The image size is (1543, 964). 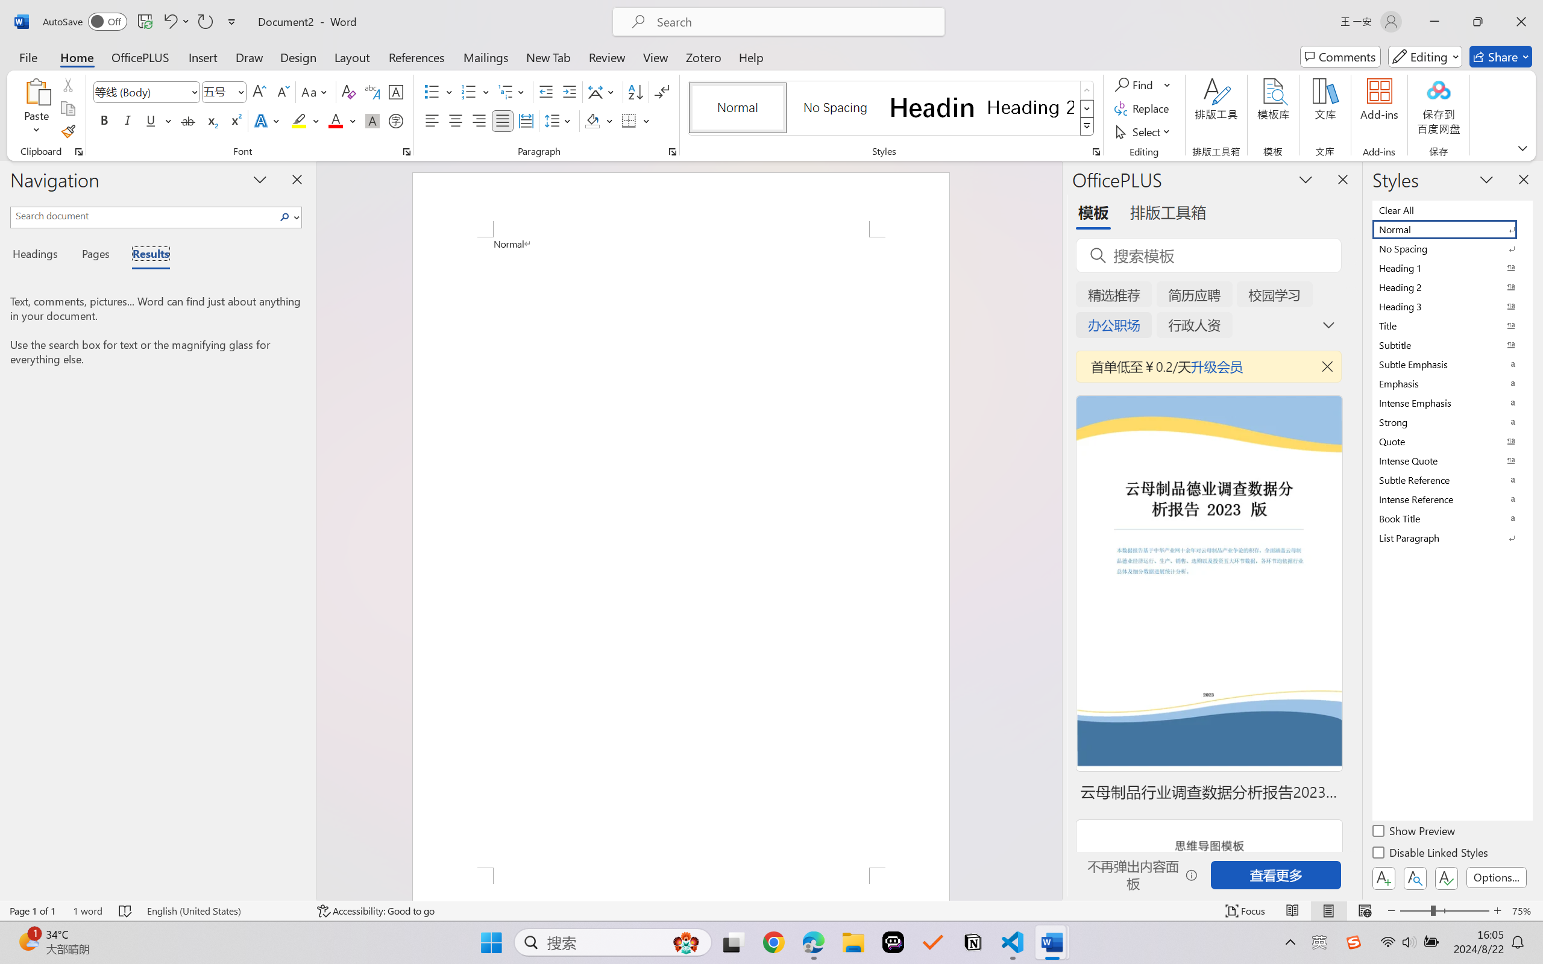 I want to click on Text Highlight Color Yellow, so click(x=299, y=120).